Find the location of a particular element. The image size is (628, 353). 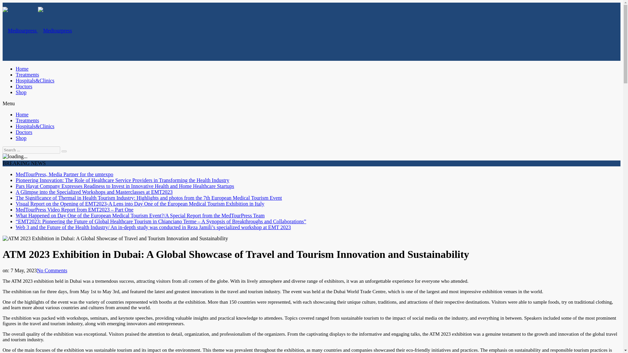

Home is located at coordinates (22, 114).